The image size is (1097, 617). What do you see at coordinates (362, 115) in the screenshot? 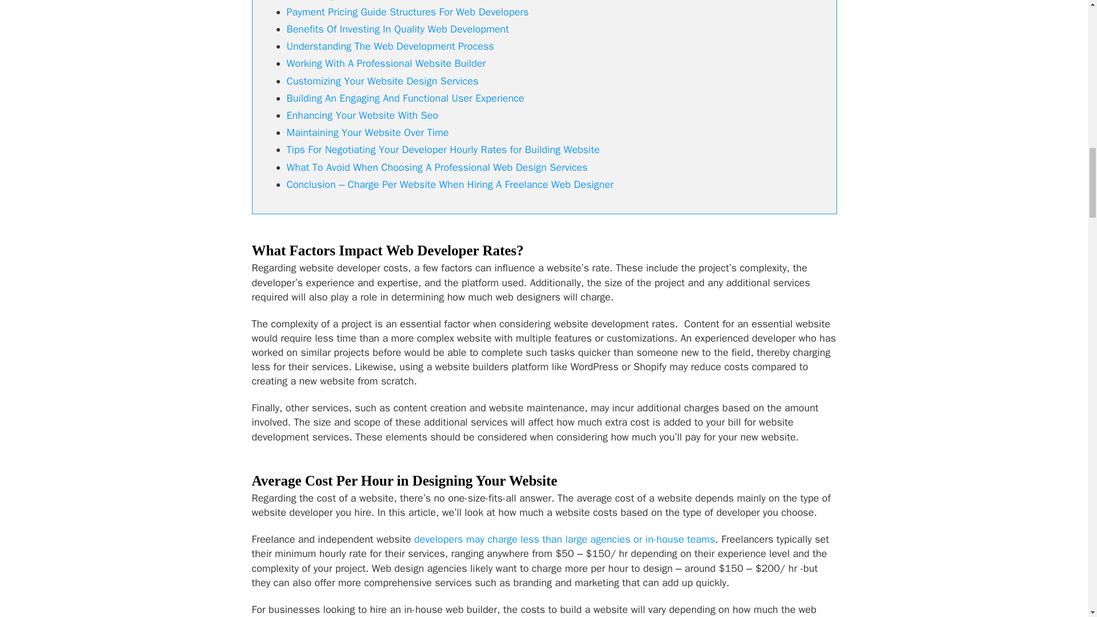
I see `Enhancing Your Website With Seo` at bounding box center [362, 115].